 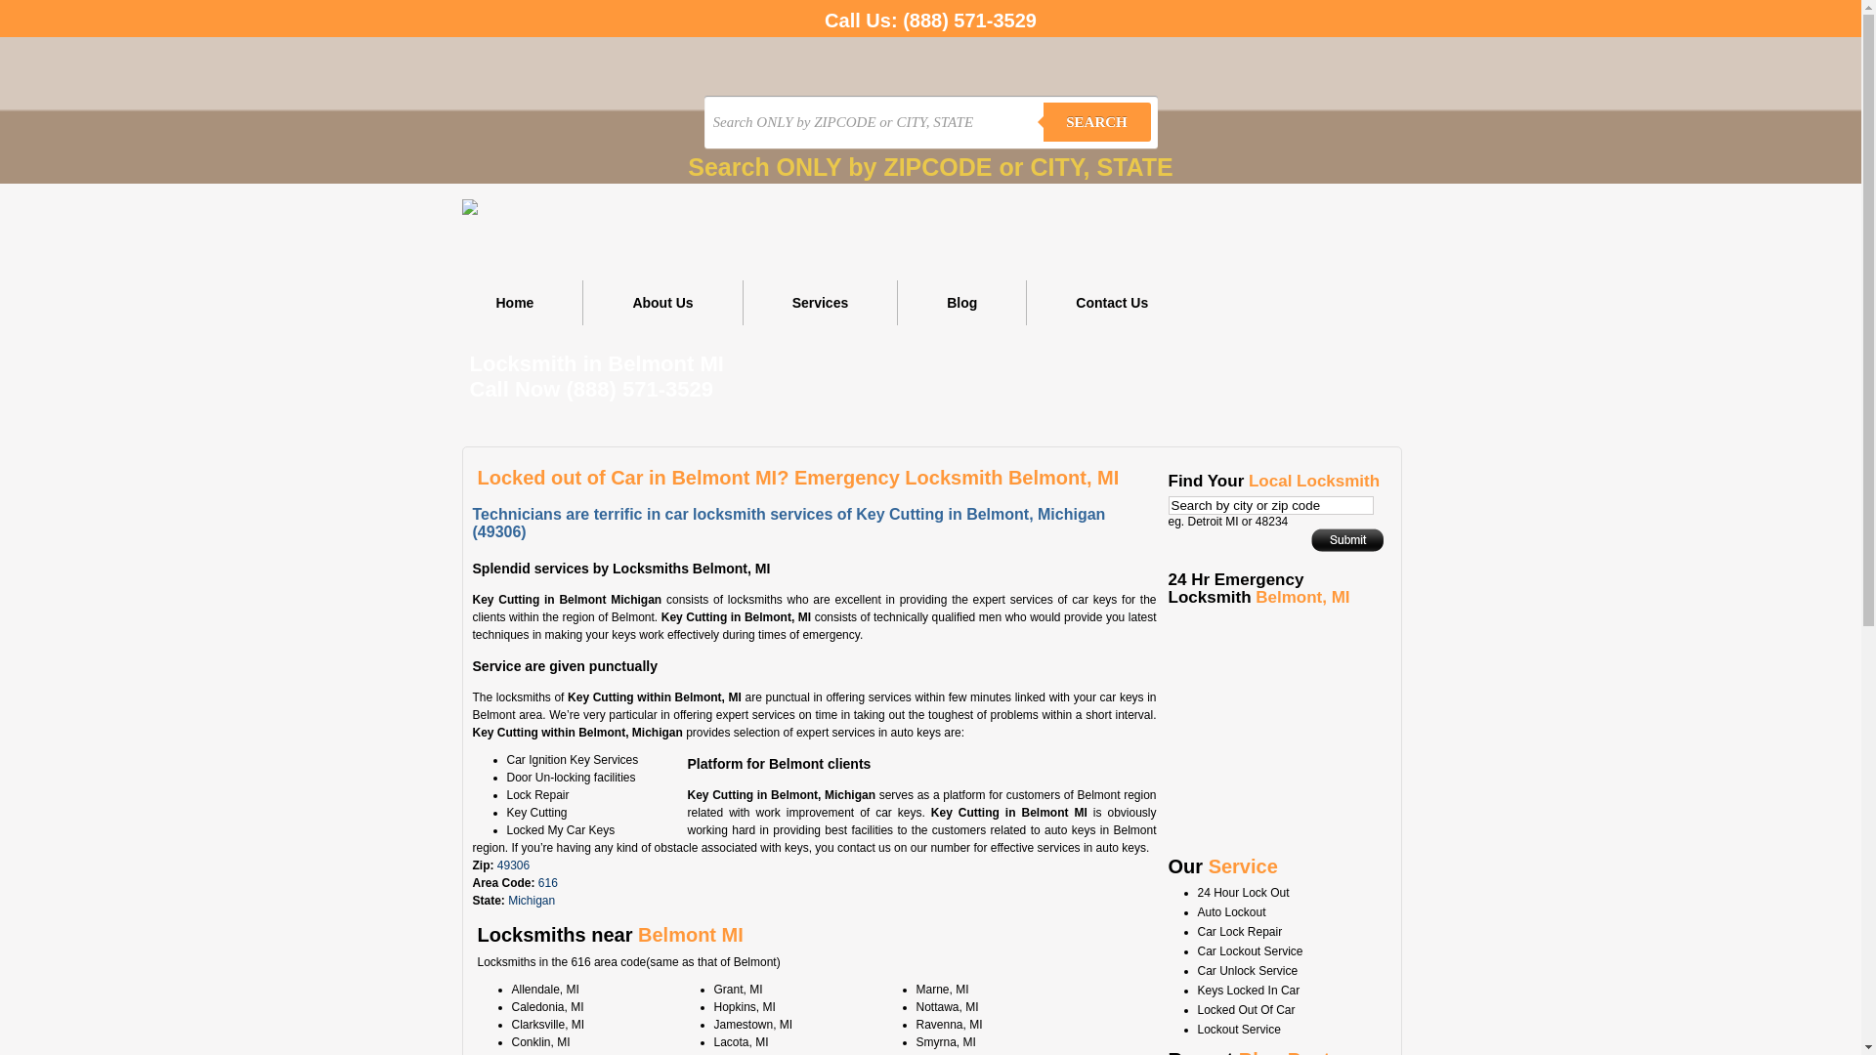 I want to click on 616, so click(x=548, y=883).